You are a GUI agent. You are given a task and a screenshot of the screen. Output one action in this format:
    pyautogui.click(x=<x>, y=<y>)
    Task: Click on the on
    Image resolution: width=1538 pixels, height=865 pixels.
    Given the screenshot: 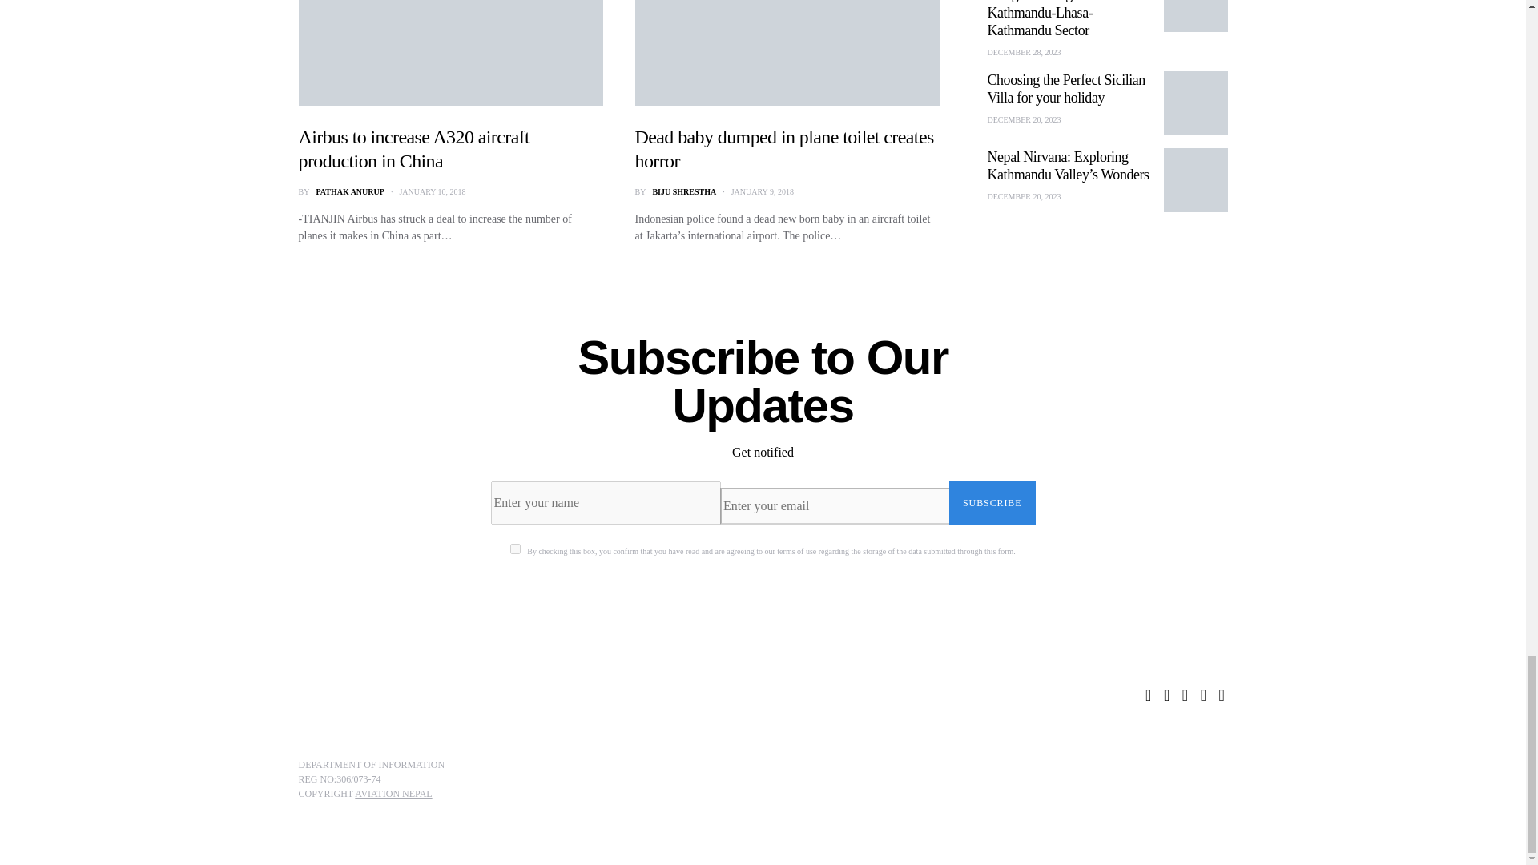 What is the action you would take?
    pyautogui.click(x=516, y=549)
    